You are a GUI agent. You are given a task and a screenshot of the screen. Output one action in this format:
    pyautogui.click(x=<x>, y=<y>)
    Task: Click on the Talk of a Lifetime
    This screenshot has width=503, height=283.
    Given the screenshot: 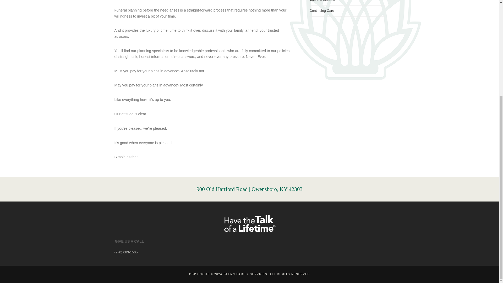 What is the action you would take?
    pyautogui.click(x=322, y=1)
    